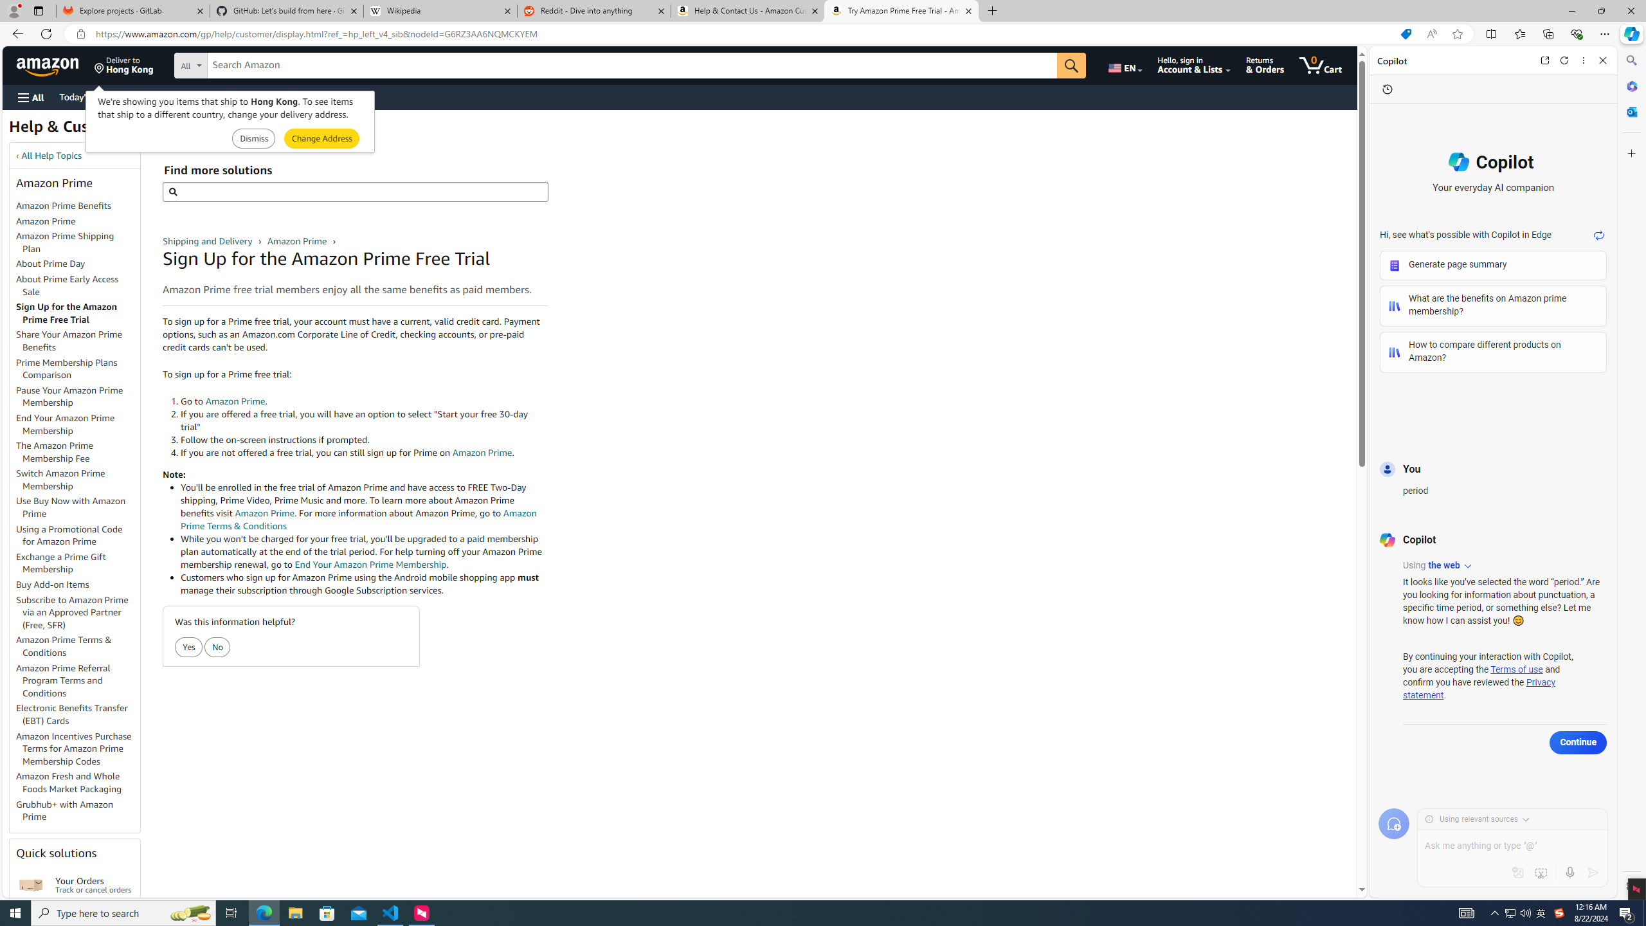 This screenshot has width=1646, height=926. What do you see at coordinates (69, 341) in the screenshot?
I see `Share Your Amazon Prime Benefits` at bounding box center [69, 341].